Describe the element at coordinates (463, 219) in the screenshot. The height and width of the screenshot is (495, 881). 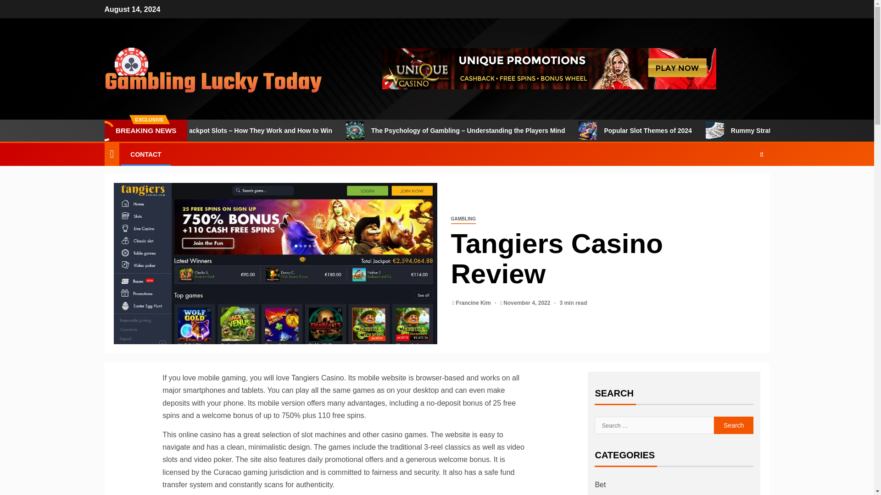
I see `GAMBLING` at that location.